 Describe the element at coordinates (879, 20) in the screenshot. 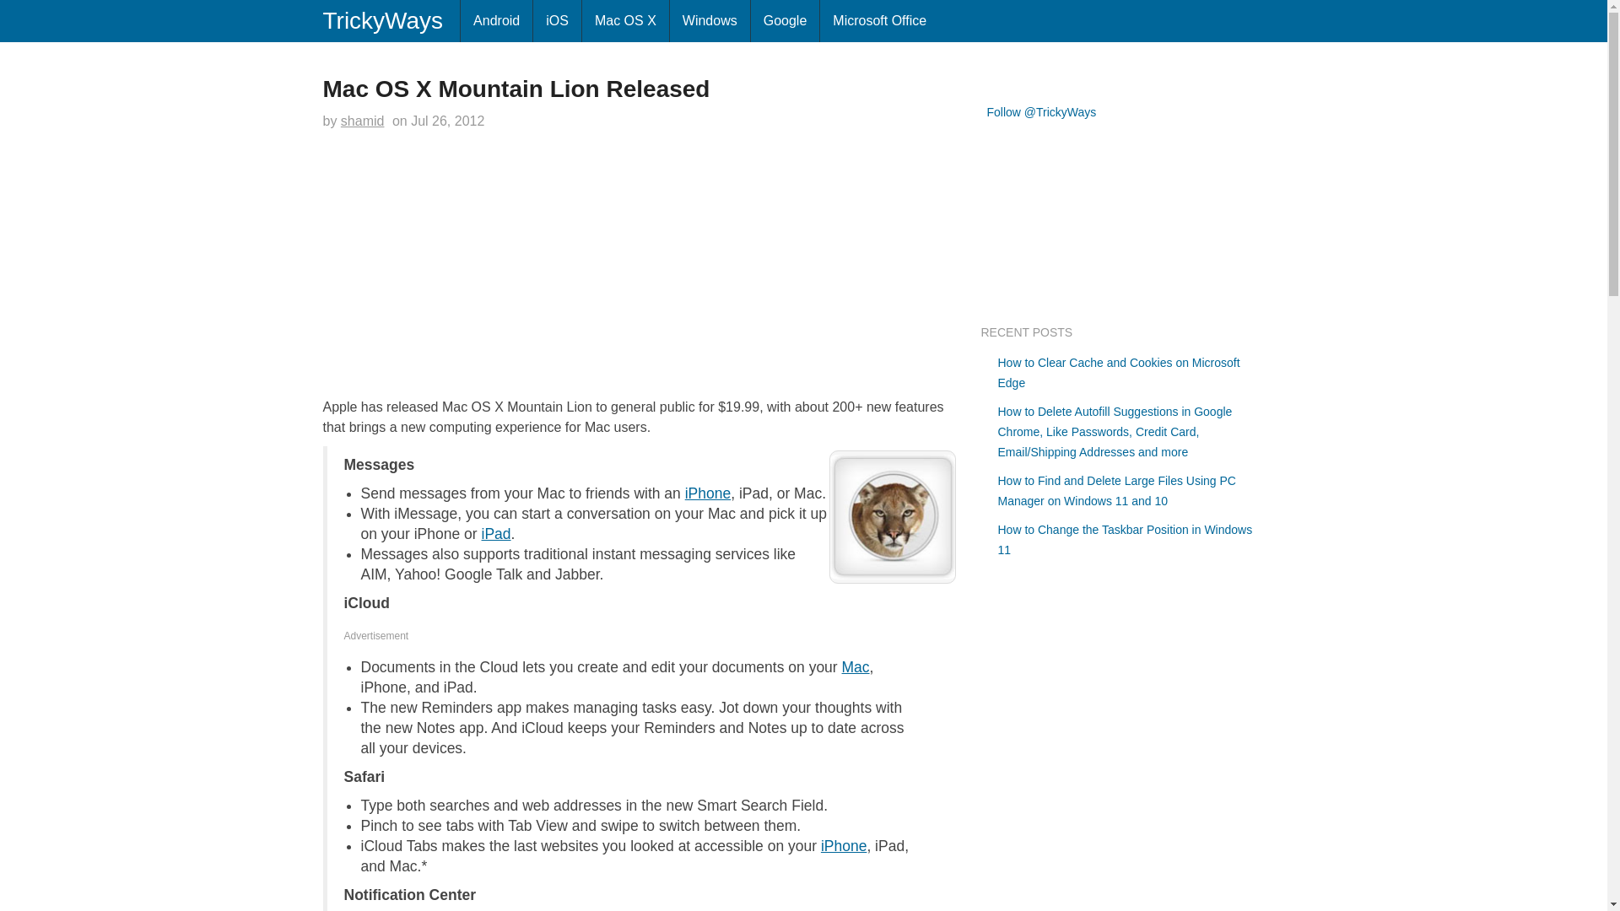

I see `Microsoft Office` at that location.